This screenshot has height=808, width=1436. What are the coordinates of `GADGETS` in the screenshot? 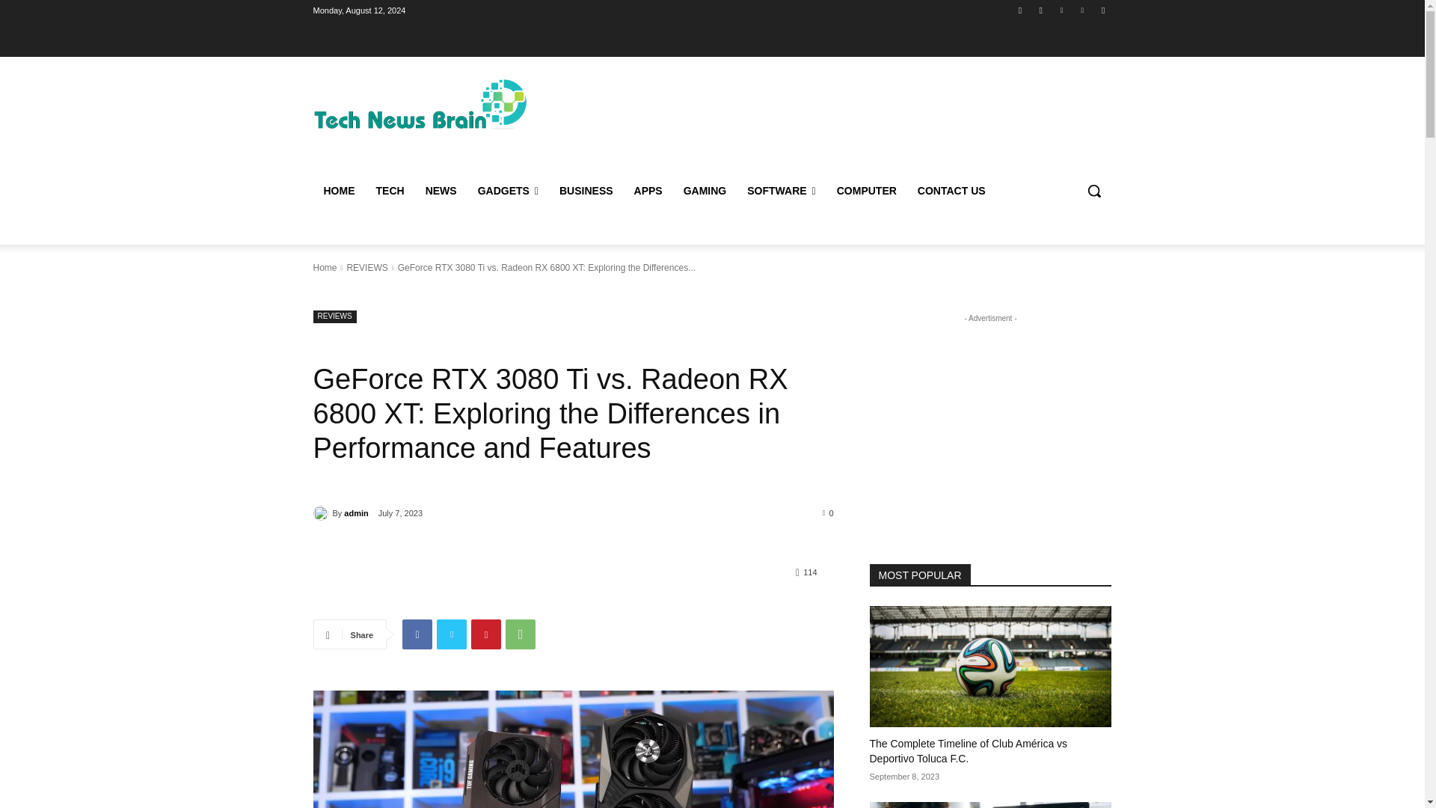 It's located at (508, 190).